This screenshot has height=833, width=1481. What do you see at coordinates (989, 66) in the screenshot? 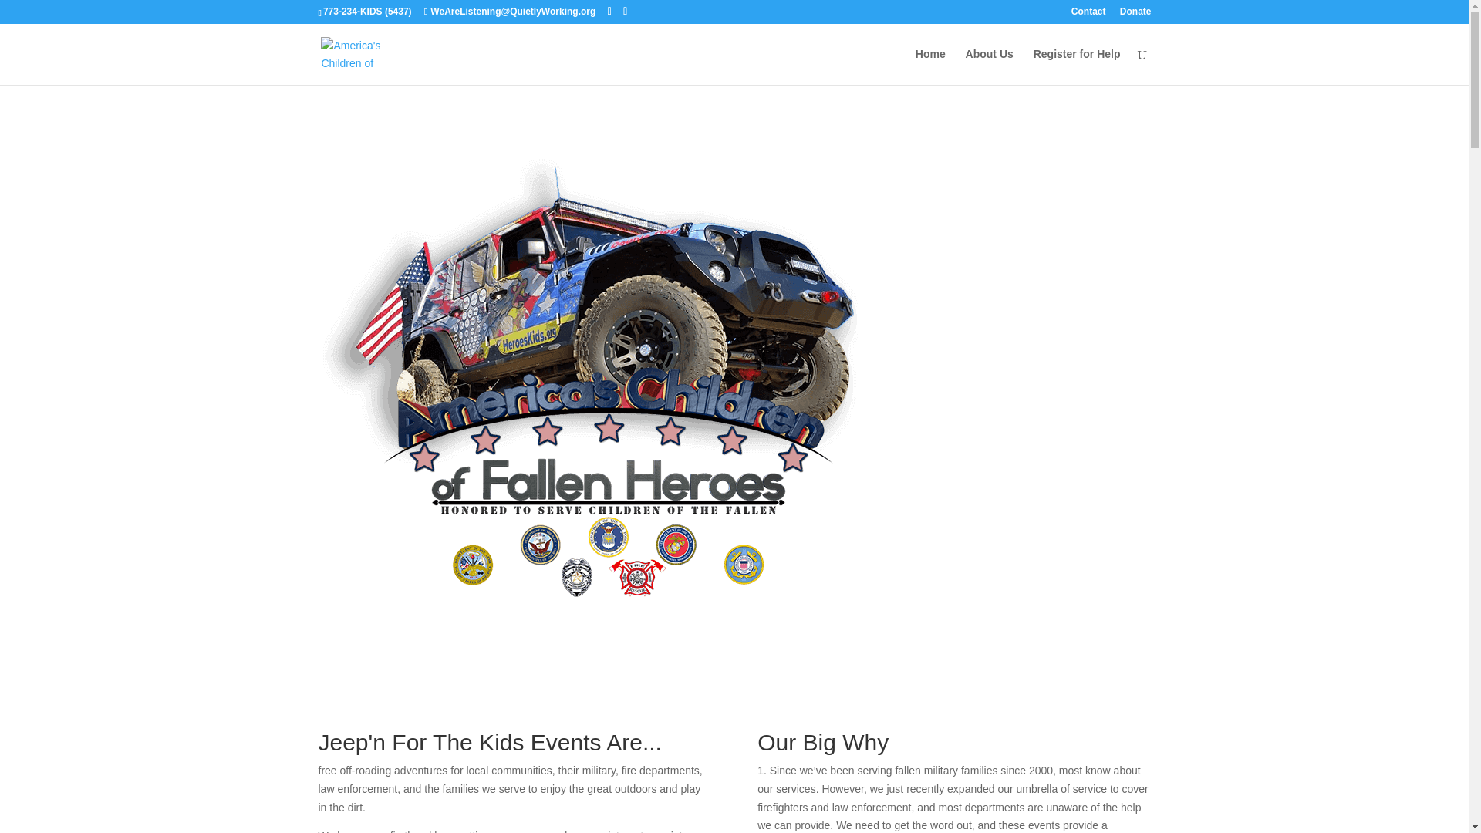
I see `About Us` at bounding box center [989, 66].